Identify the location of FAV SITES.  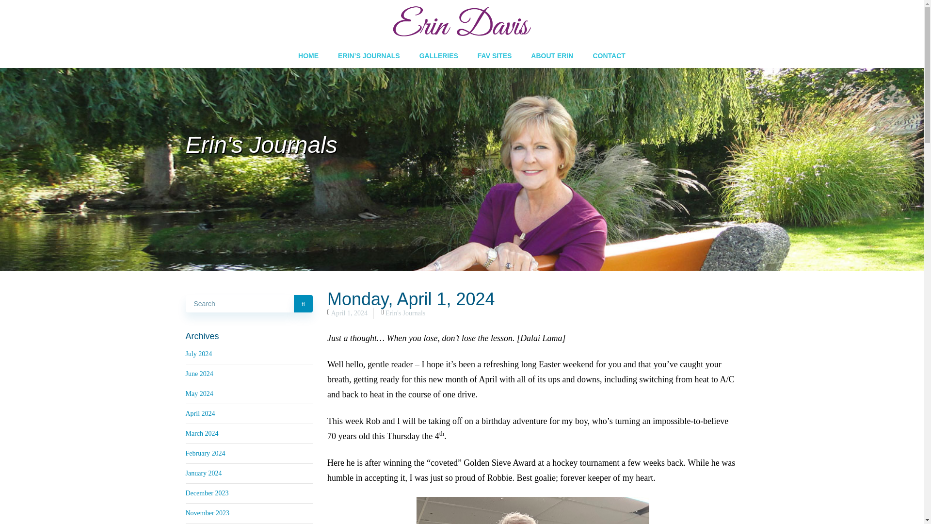
(495, 55).